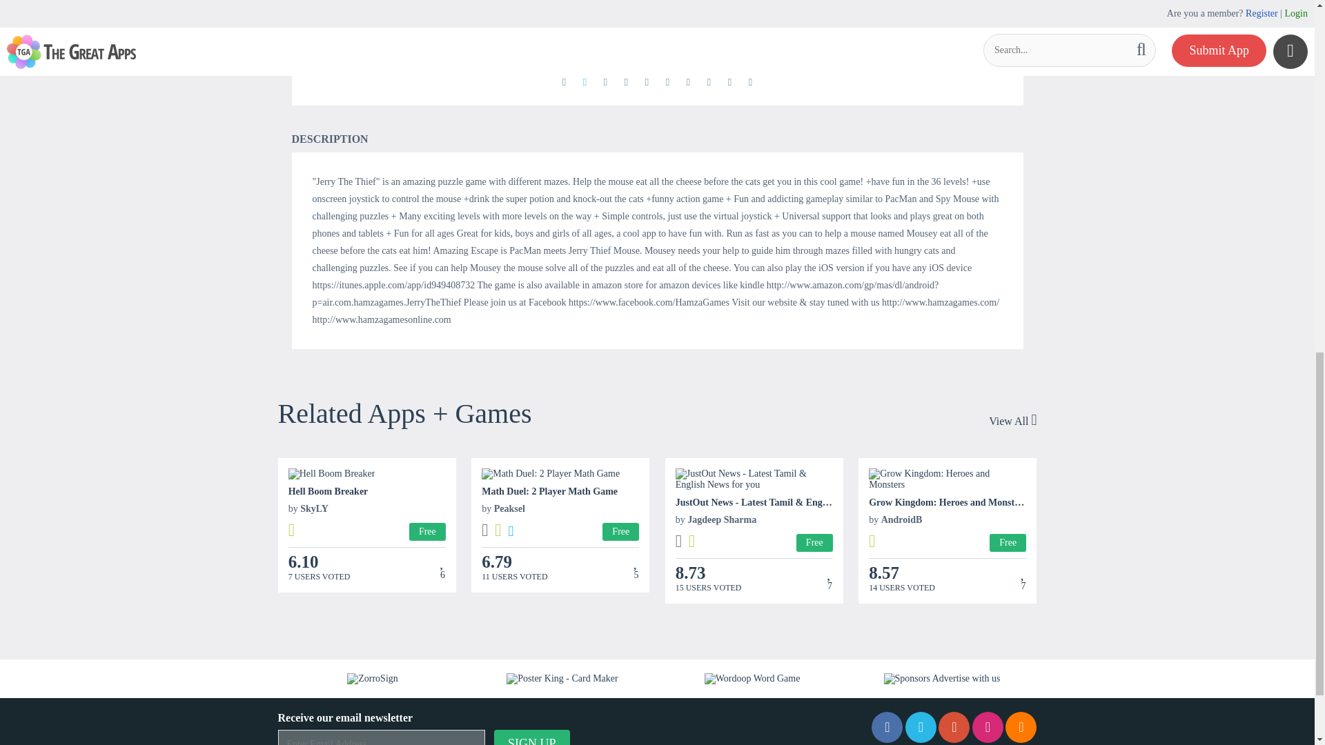  What do you see at coordinates (921, 727) in the screenshot?
I see `Twitter` at bounding box center [921, 727].